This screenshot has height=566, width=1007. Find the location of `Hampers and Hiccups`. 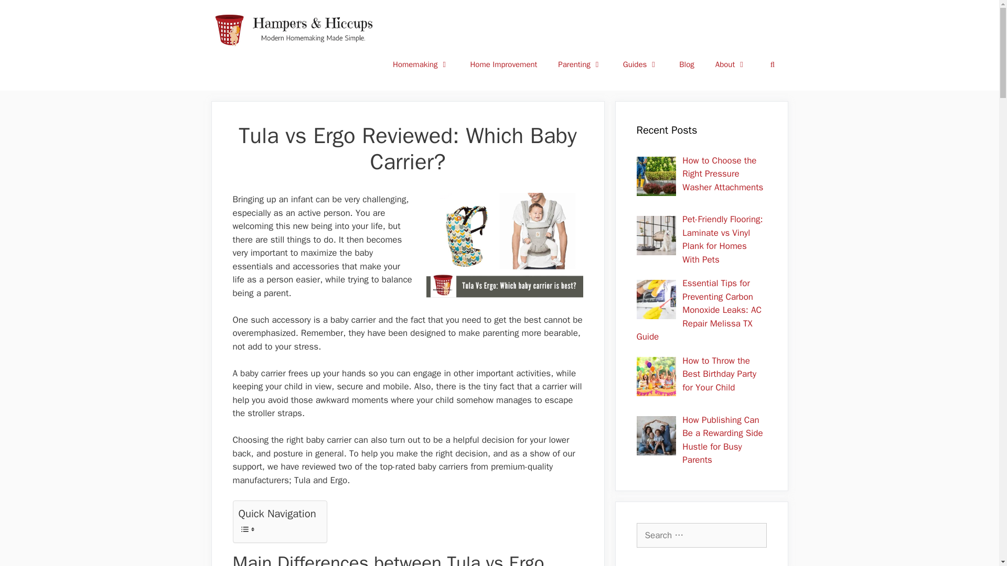

Hampers and Hiccups is located at coordinates (297, 29).